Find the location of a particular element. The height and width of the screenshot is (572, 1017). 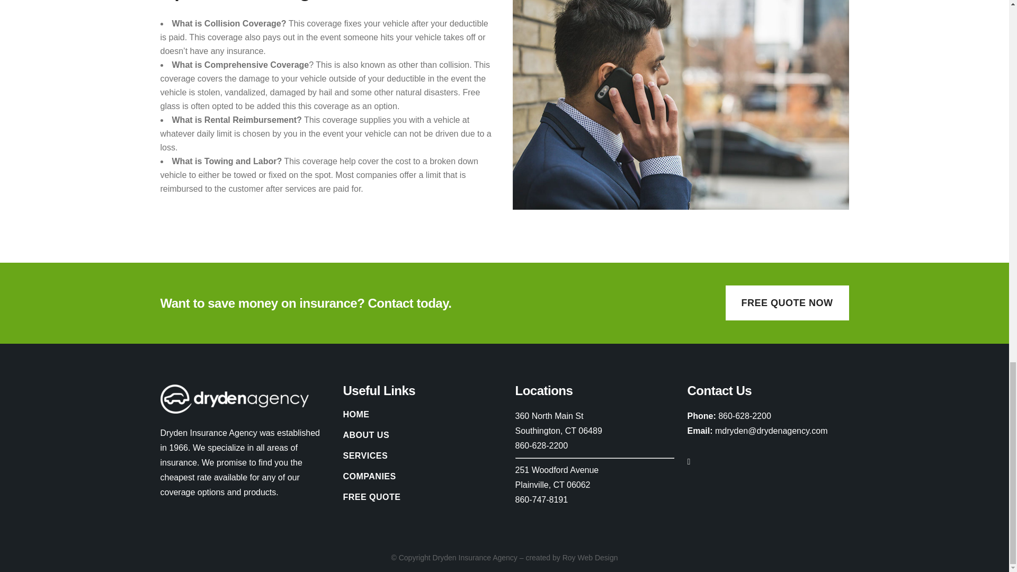

COMPANIES is located at coordinates (421, 477).